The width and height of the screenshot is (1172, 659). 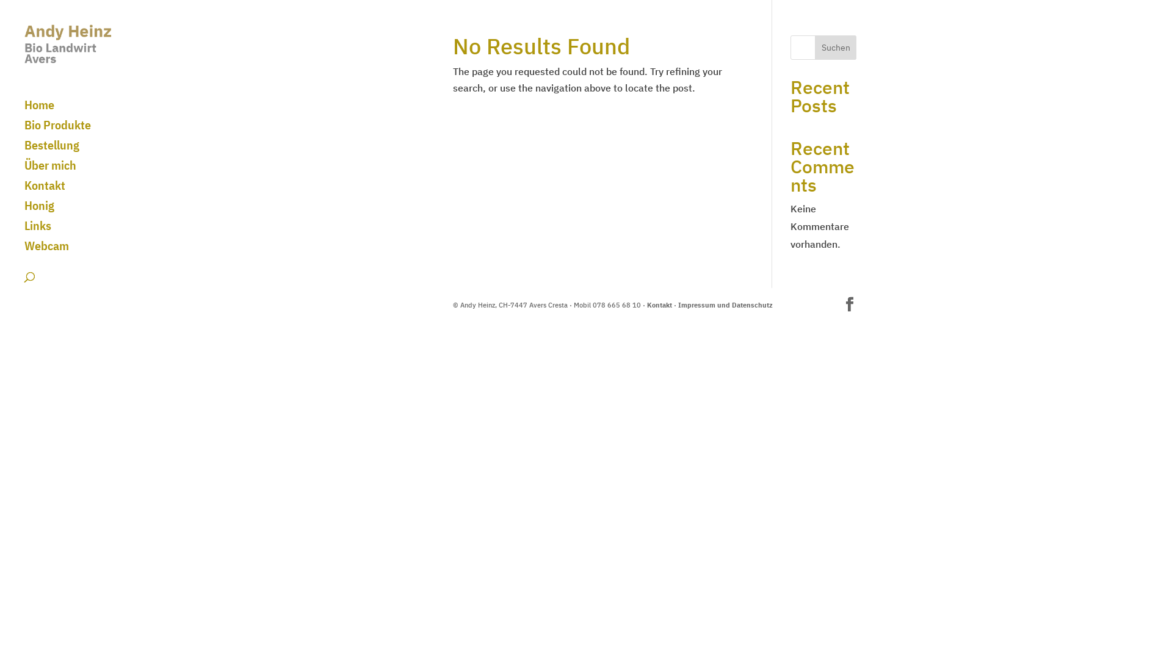 I want to click on Suchen, so click(x=836, y=48).